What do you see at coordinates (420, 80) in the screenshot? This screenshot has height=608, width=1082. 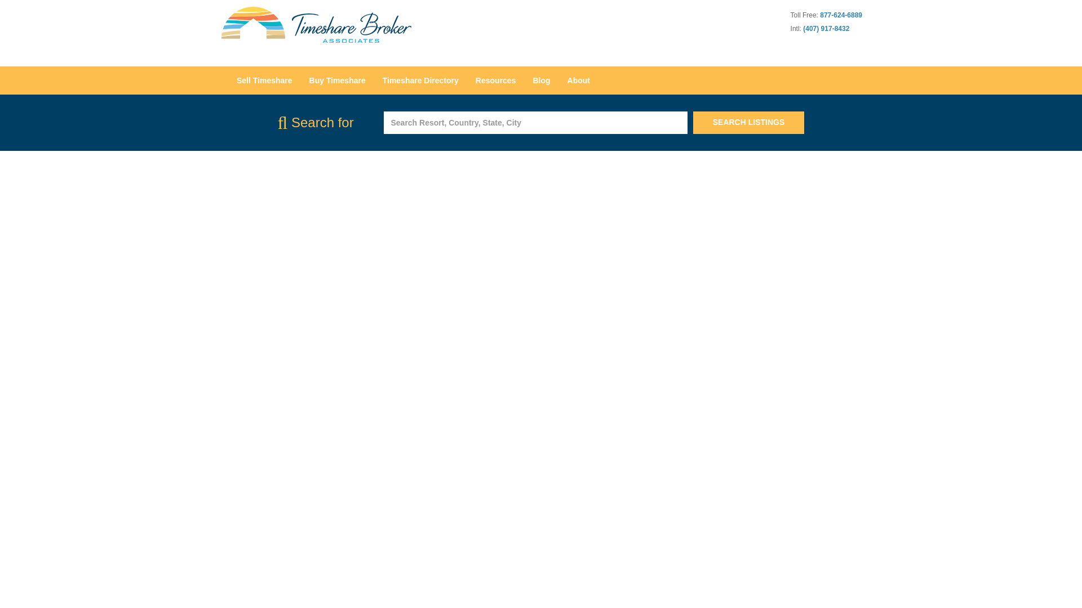 I see `Timeshare Directory` at bounding box center [420, 80].